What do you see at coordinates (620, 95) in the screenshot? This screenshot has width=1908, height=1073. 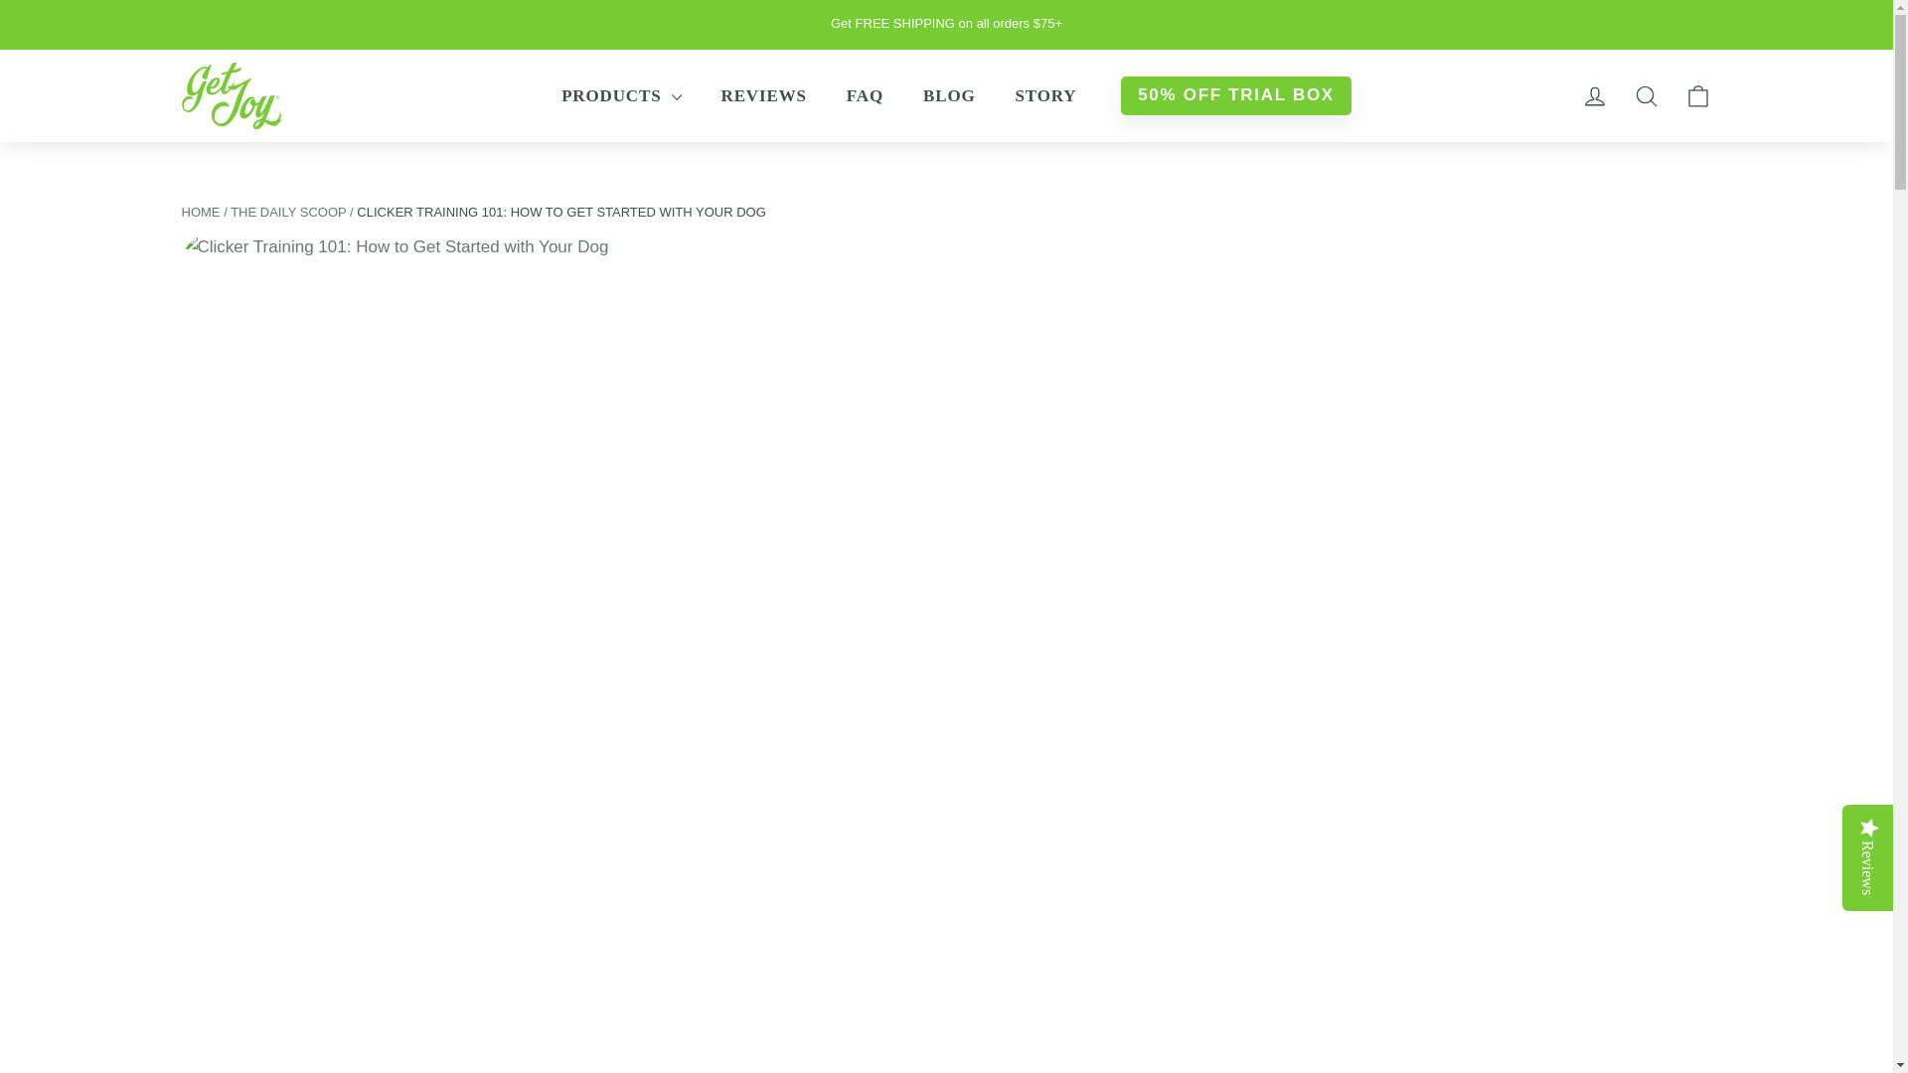 I see `PRODUCTS` at bounding box center [620, 95].